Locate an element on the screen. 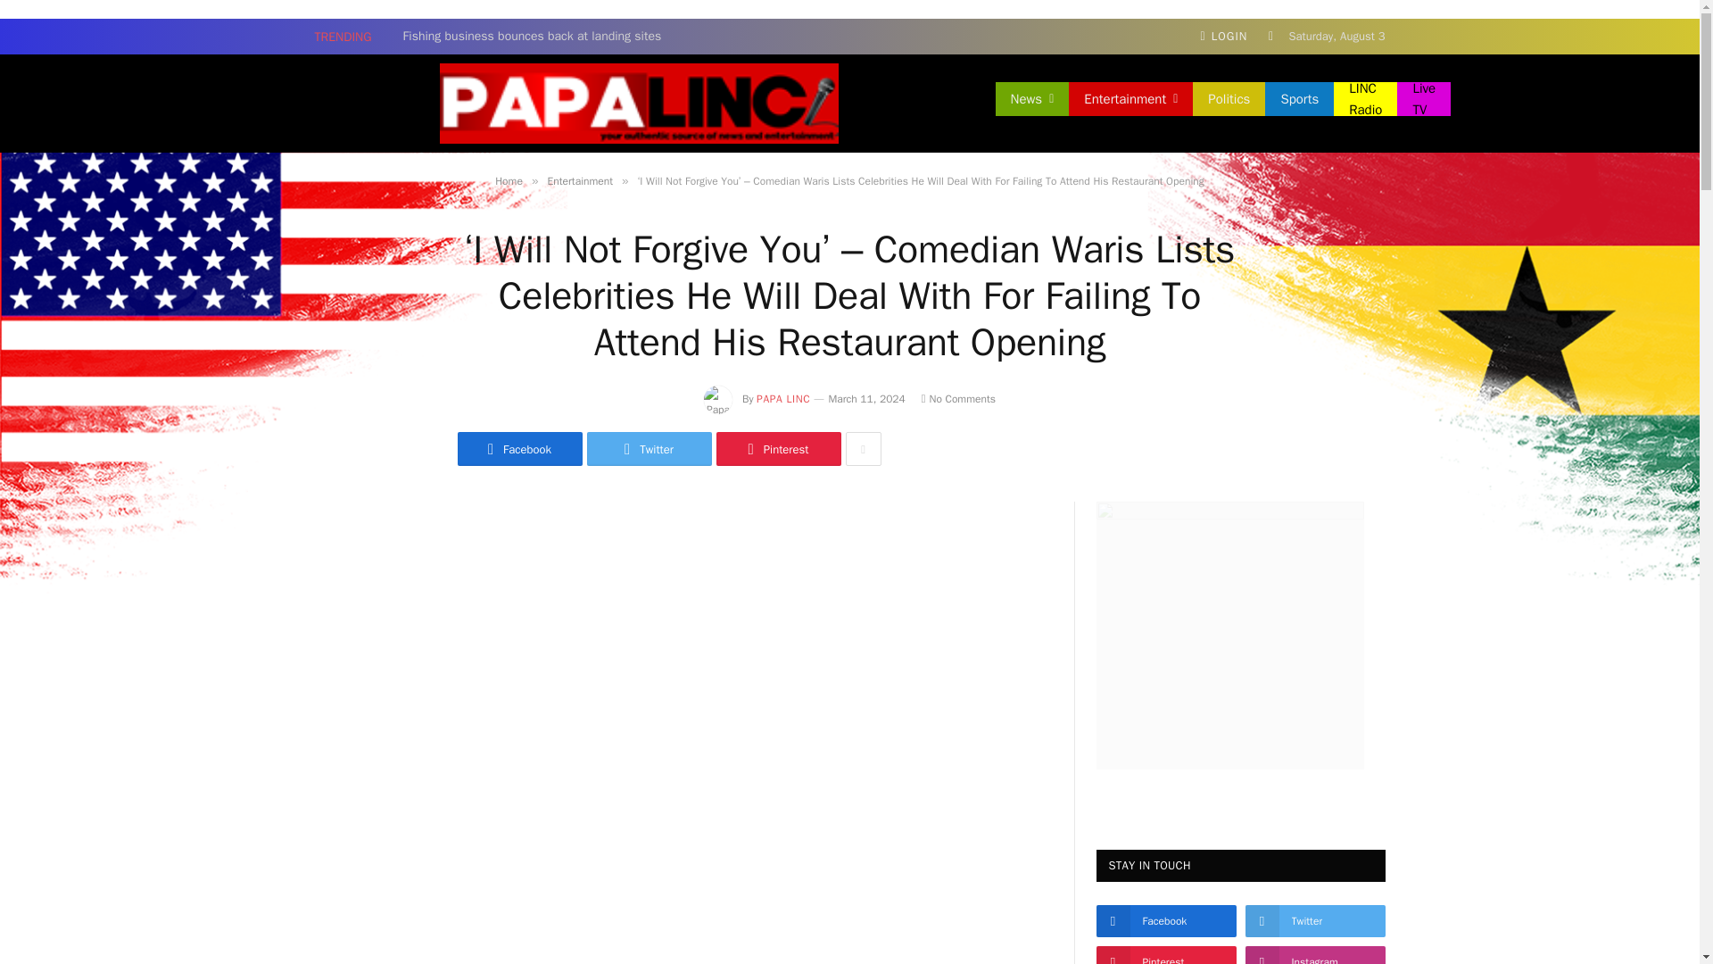  Share on Facebook is located at coordinates (519, 448).